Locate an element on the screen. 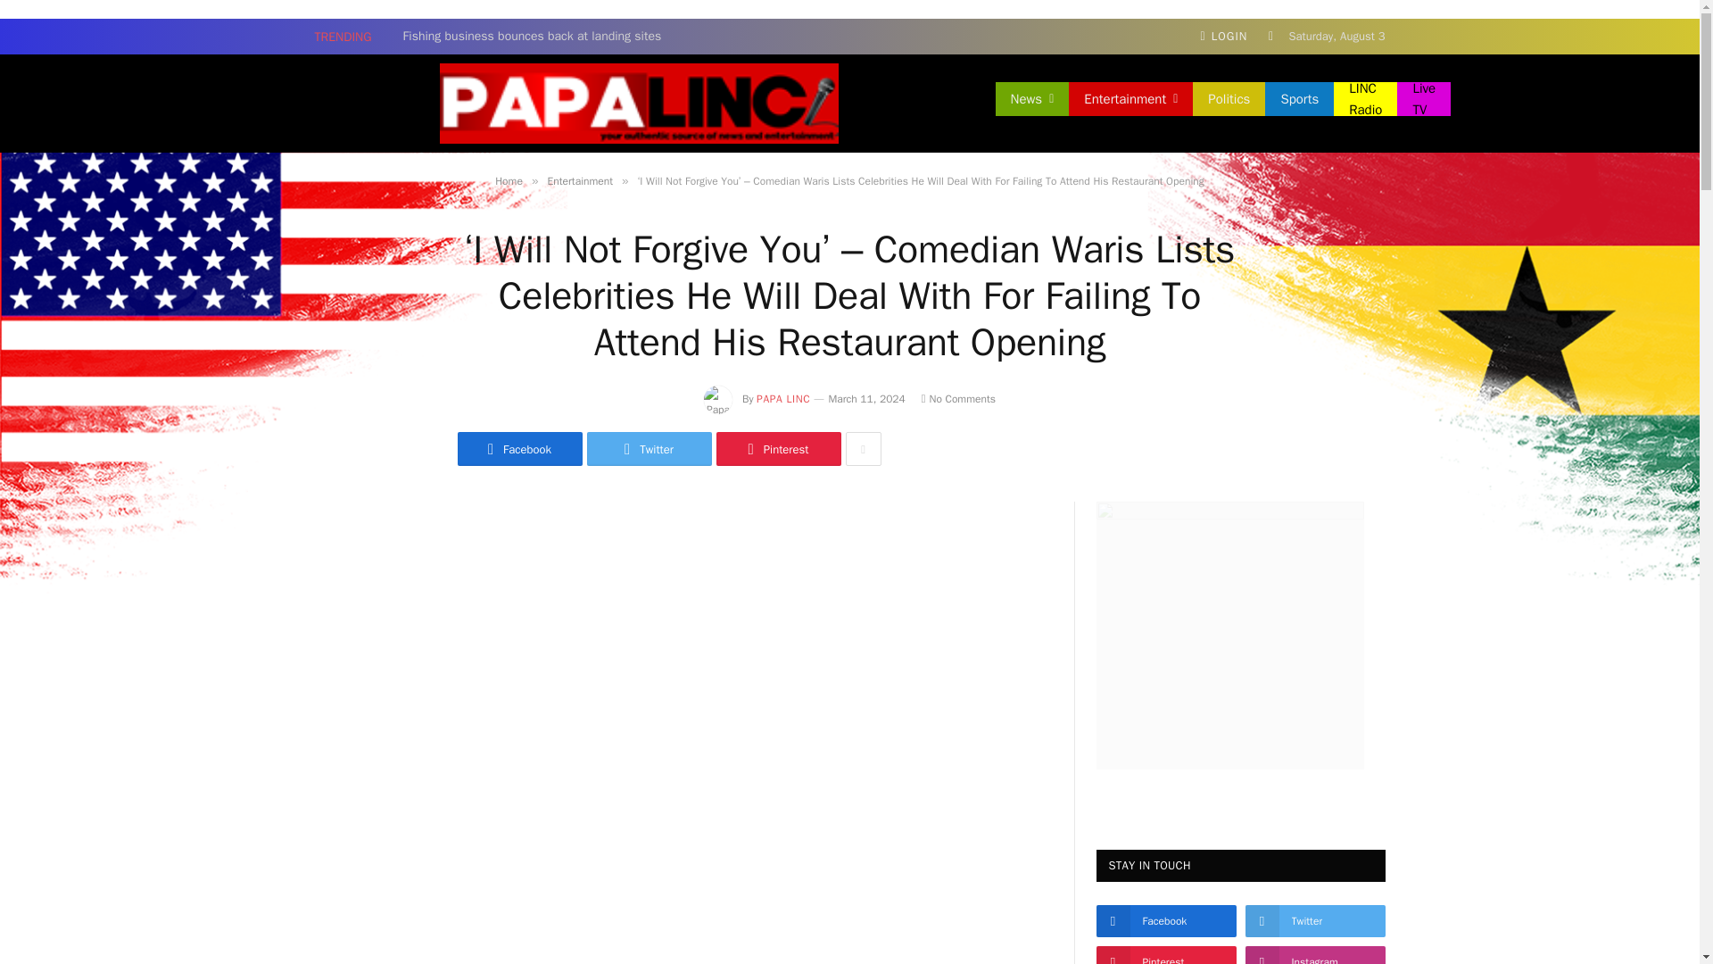  Share on Facebook is located at coordinates (519, 448).